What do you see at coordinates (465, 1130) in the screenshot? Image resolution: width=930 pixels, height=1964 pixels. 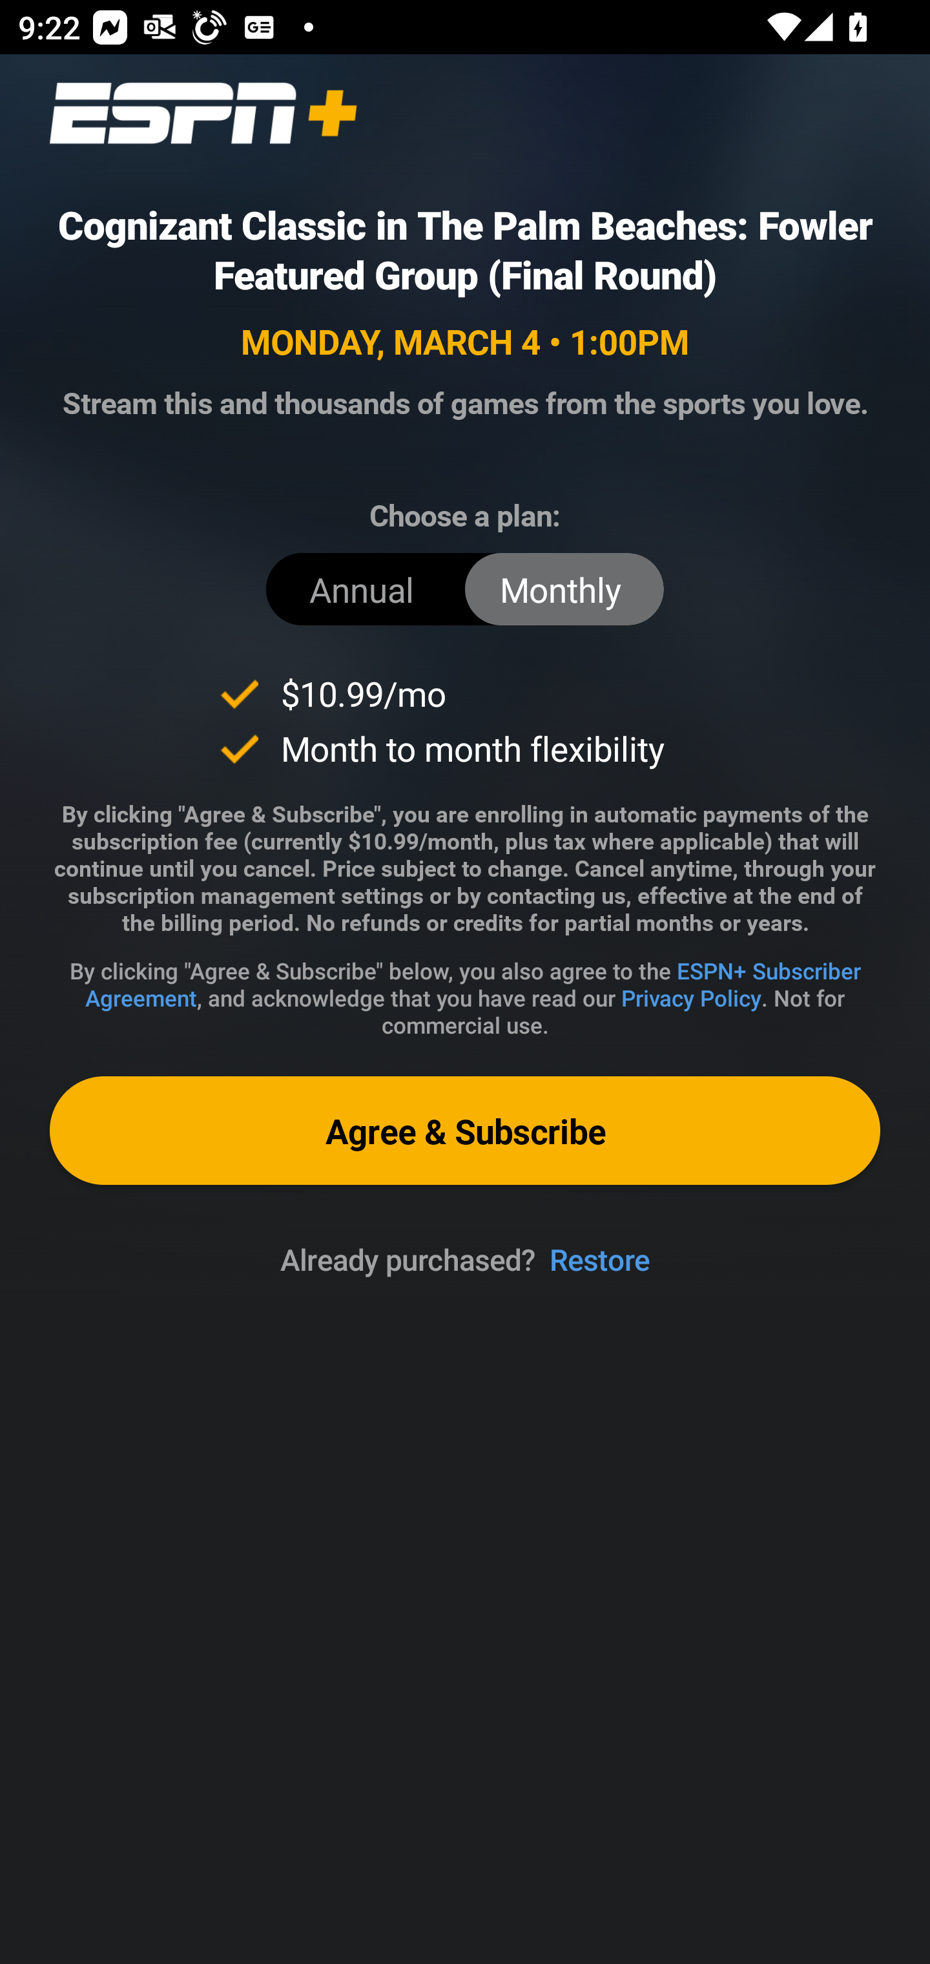 I see `Agree & Subscribe` at bounding box center [465, 1130].